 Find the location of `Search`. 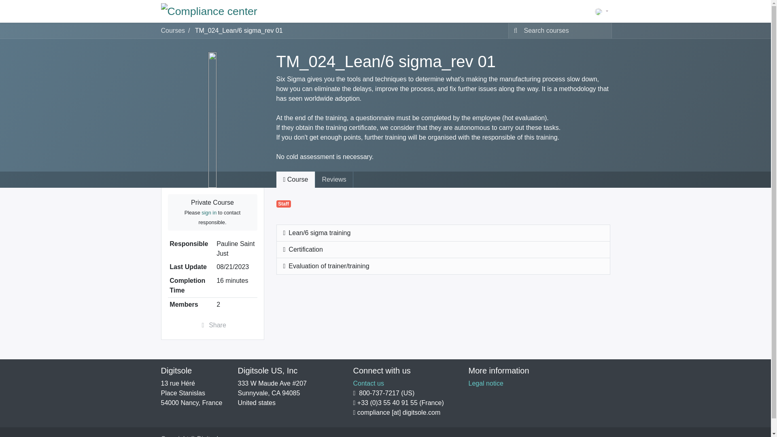

Search is located at coordinates (514, 31).